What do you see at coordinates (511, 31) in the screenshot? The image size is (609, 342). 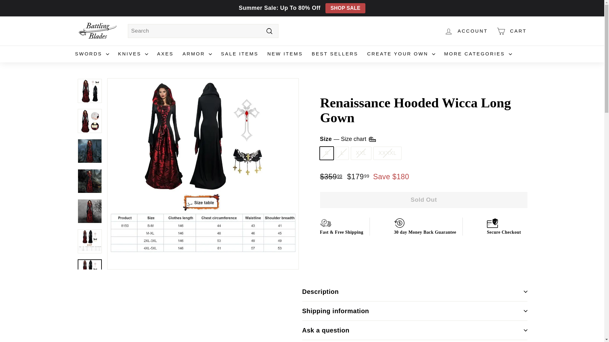 I see `CART` at bounding box center [511, 31].